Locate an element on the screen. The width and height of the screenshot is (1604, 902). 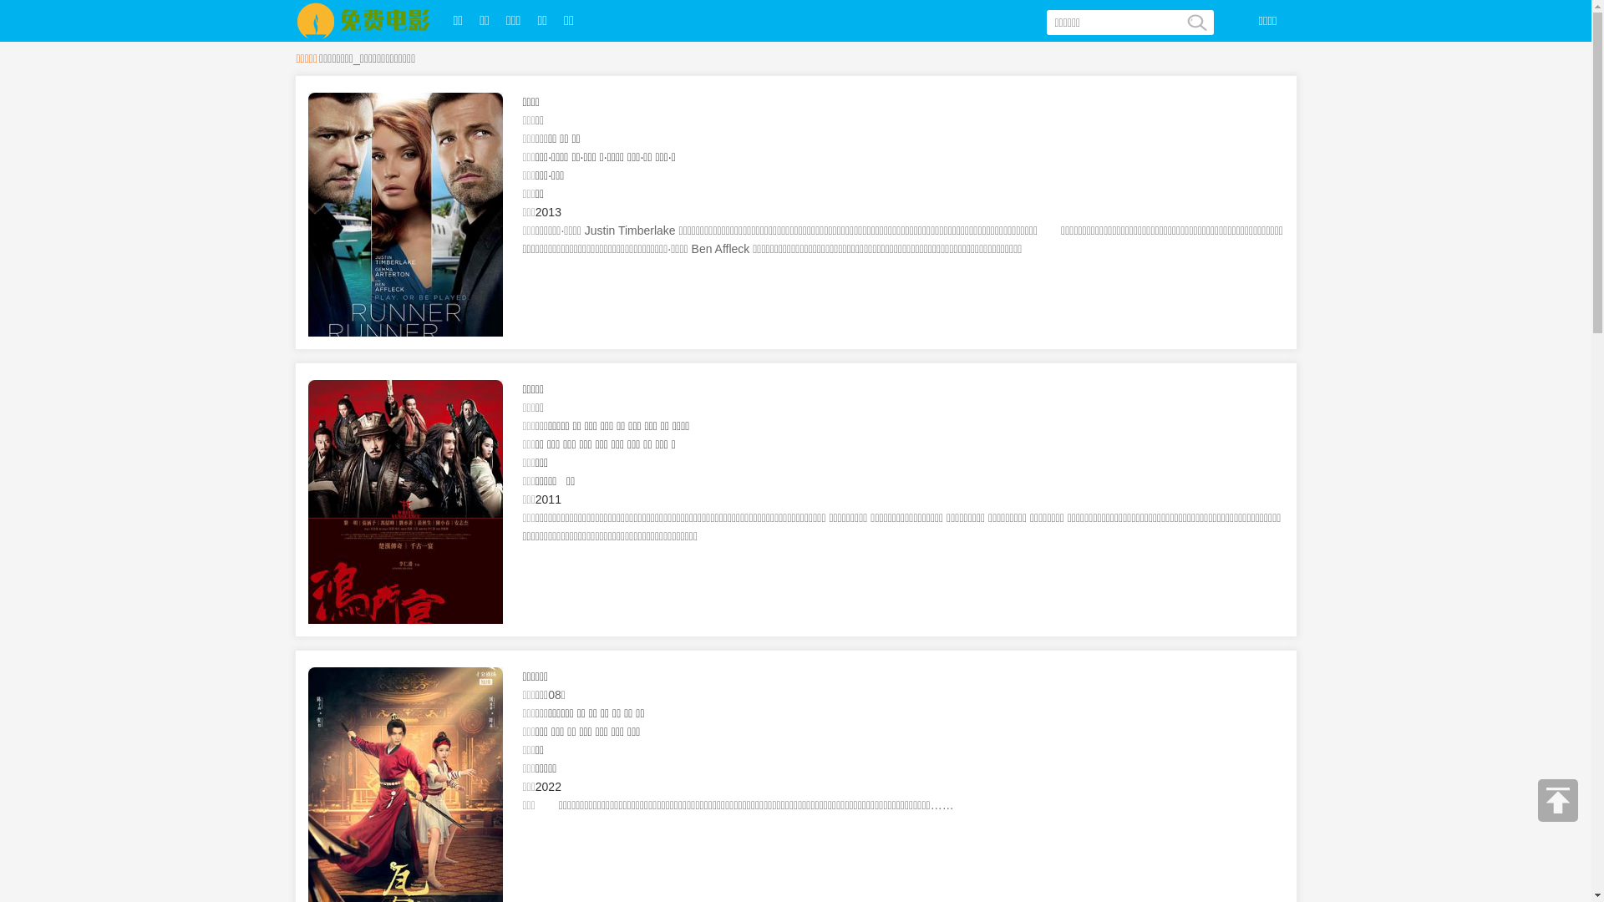
2013 is located at coordinates (548, 212).